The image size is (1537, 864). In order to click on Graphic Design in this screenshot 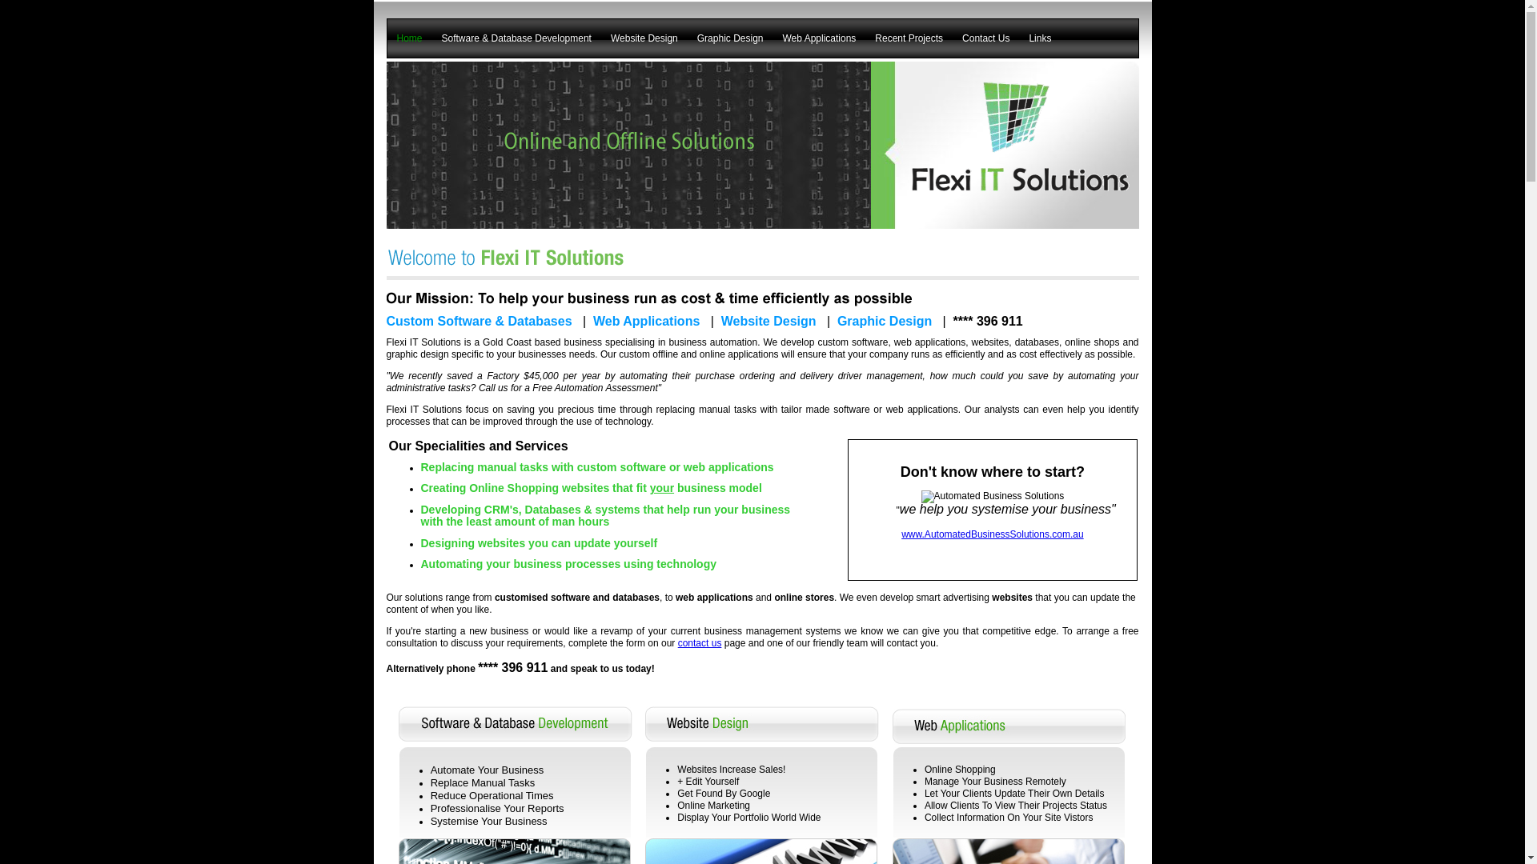, I will do `click(885, 322)`.